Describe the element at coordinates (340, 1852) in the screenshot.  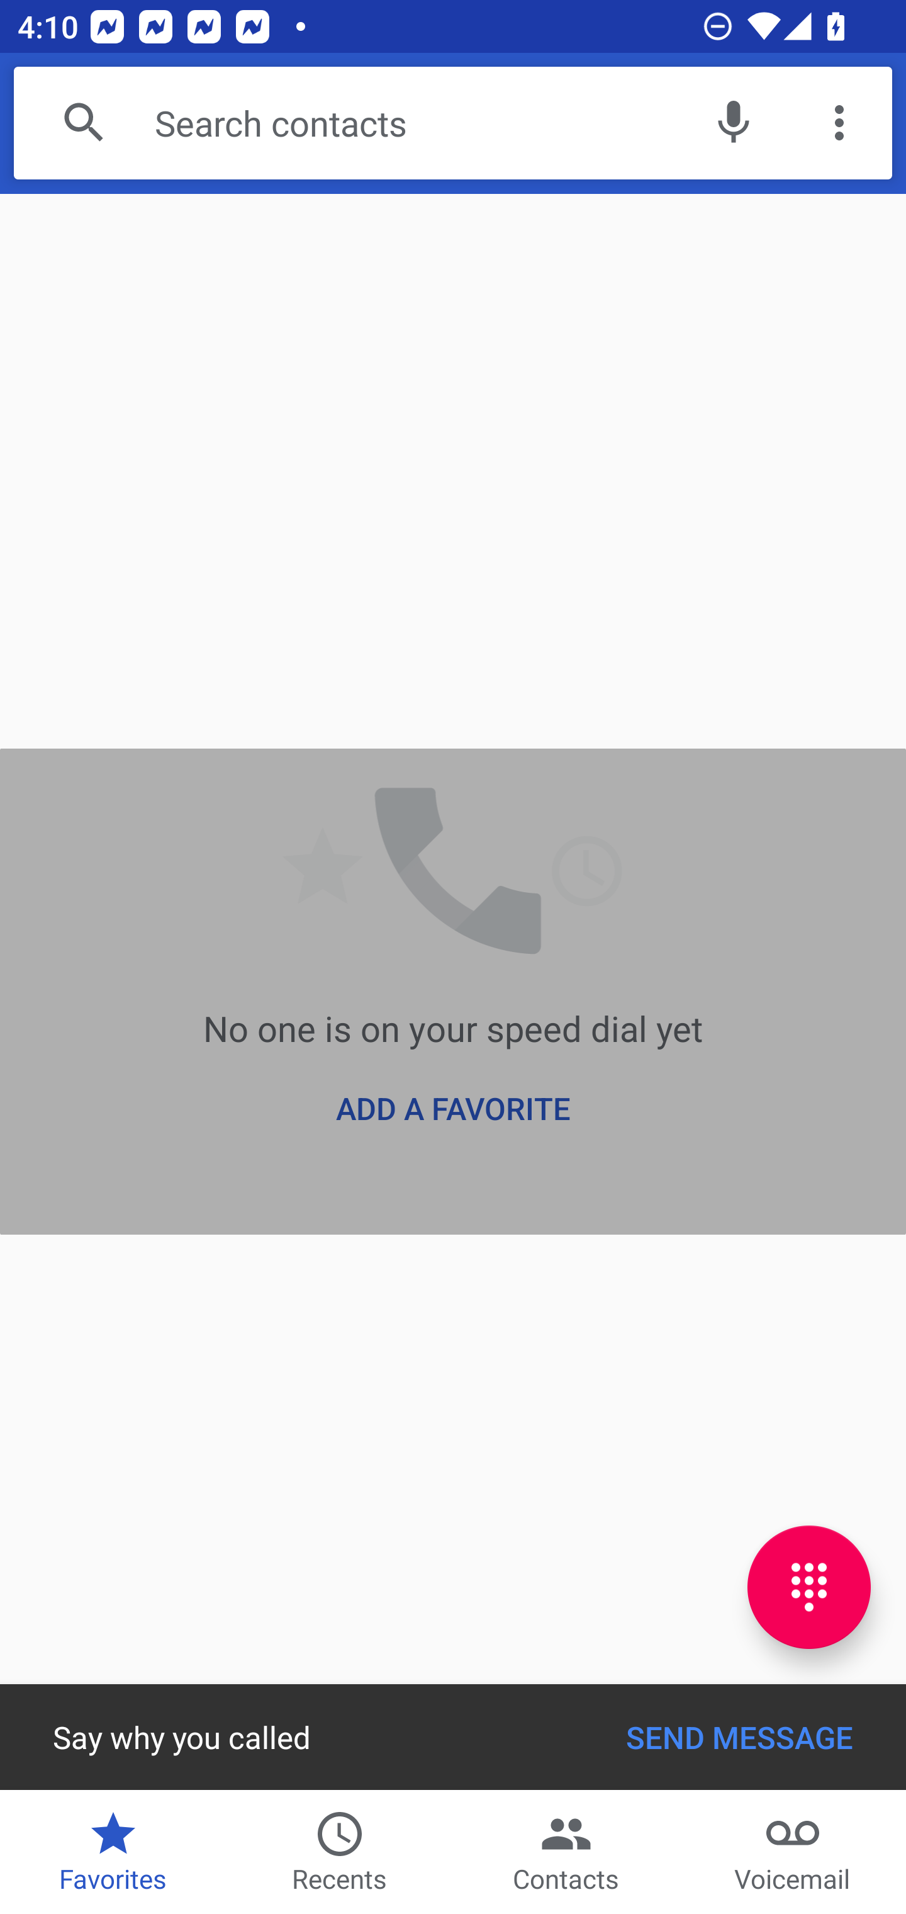
I see `Recents` at that location.